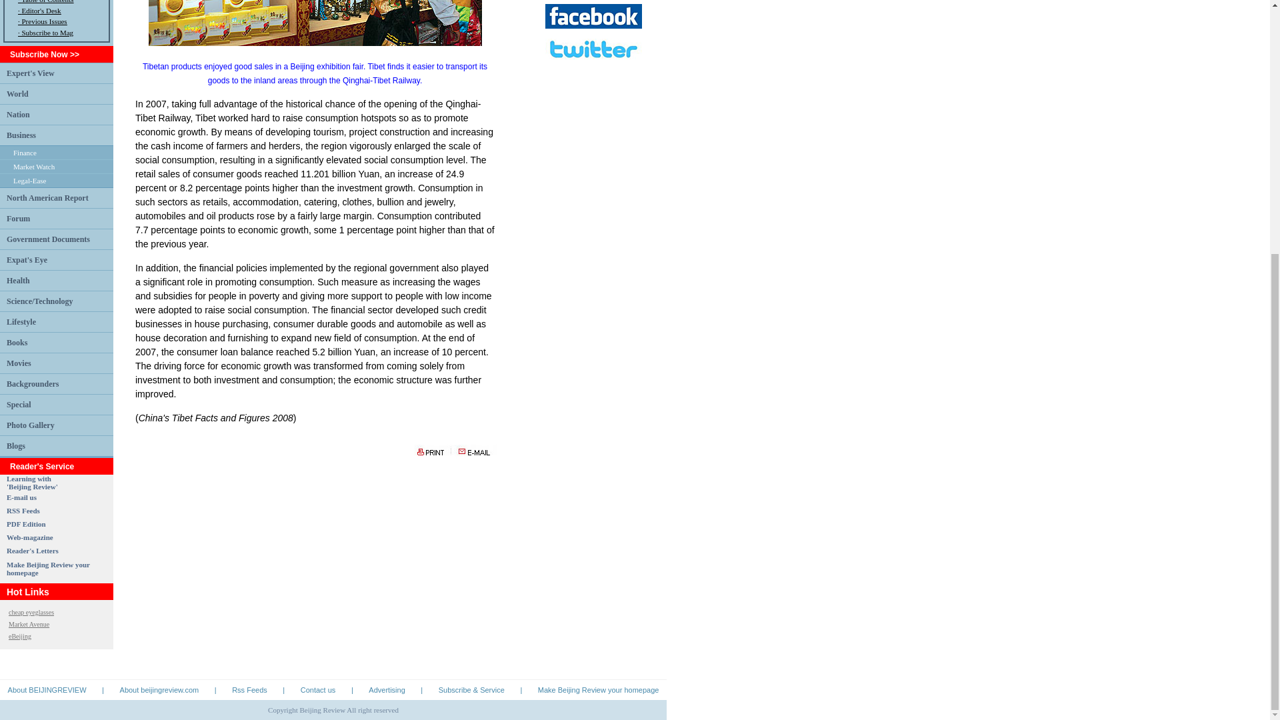 The height and width of the screenshot is (720, 1280). What do you see at coordinates (32, 550) in the screenshot?
I see `Reader's Letters` at bounding box center [32, 550].